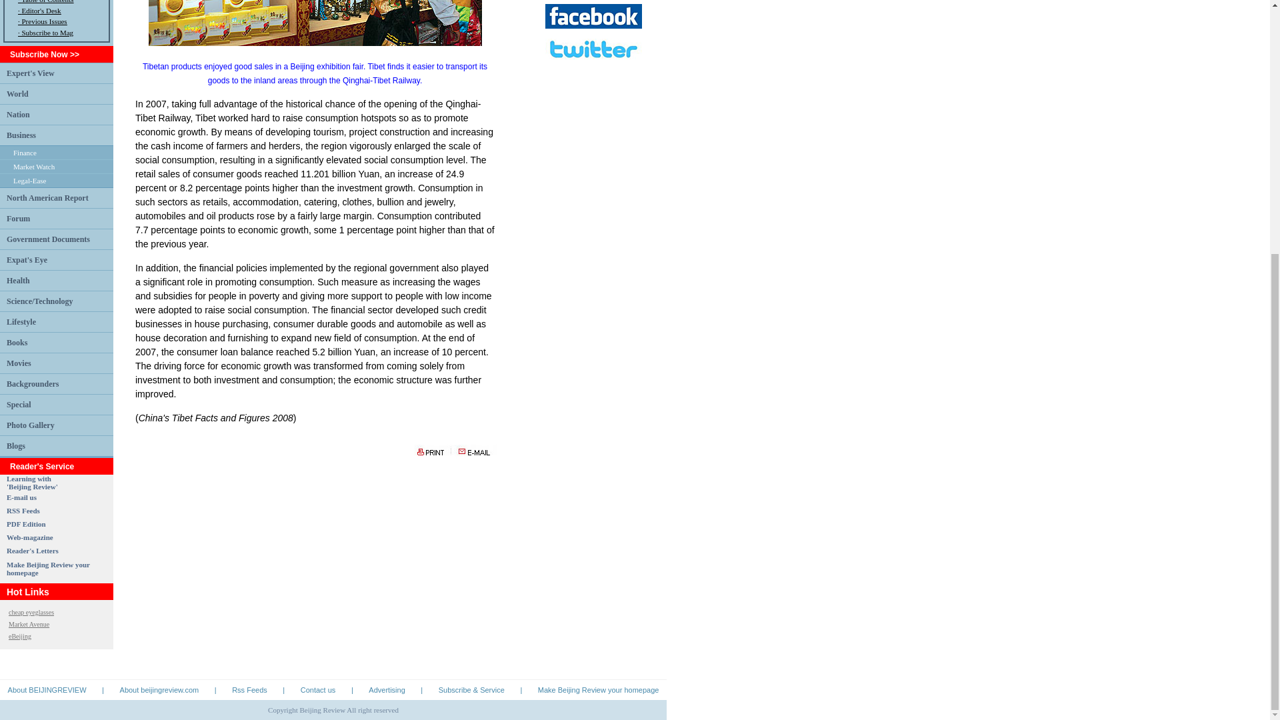 The height and width of the screenshot is (720, 1280). What do you see at coordinates (32, 550) in the screenshot?
I see `Reader's Letters` at bounding box center [32, 550].